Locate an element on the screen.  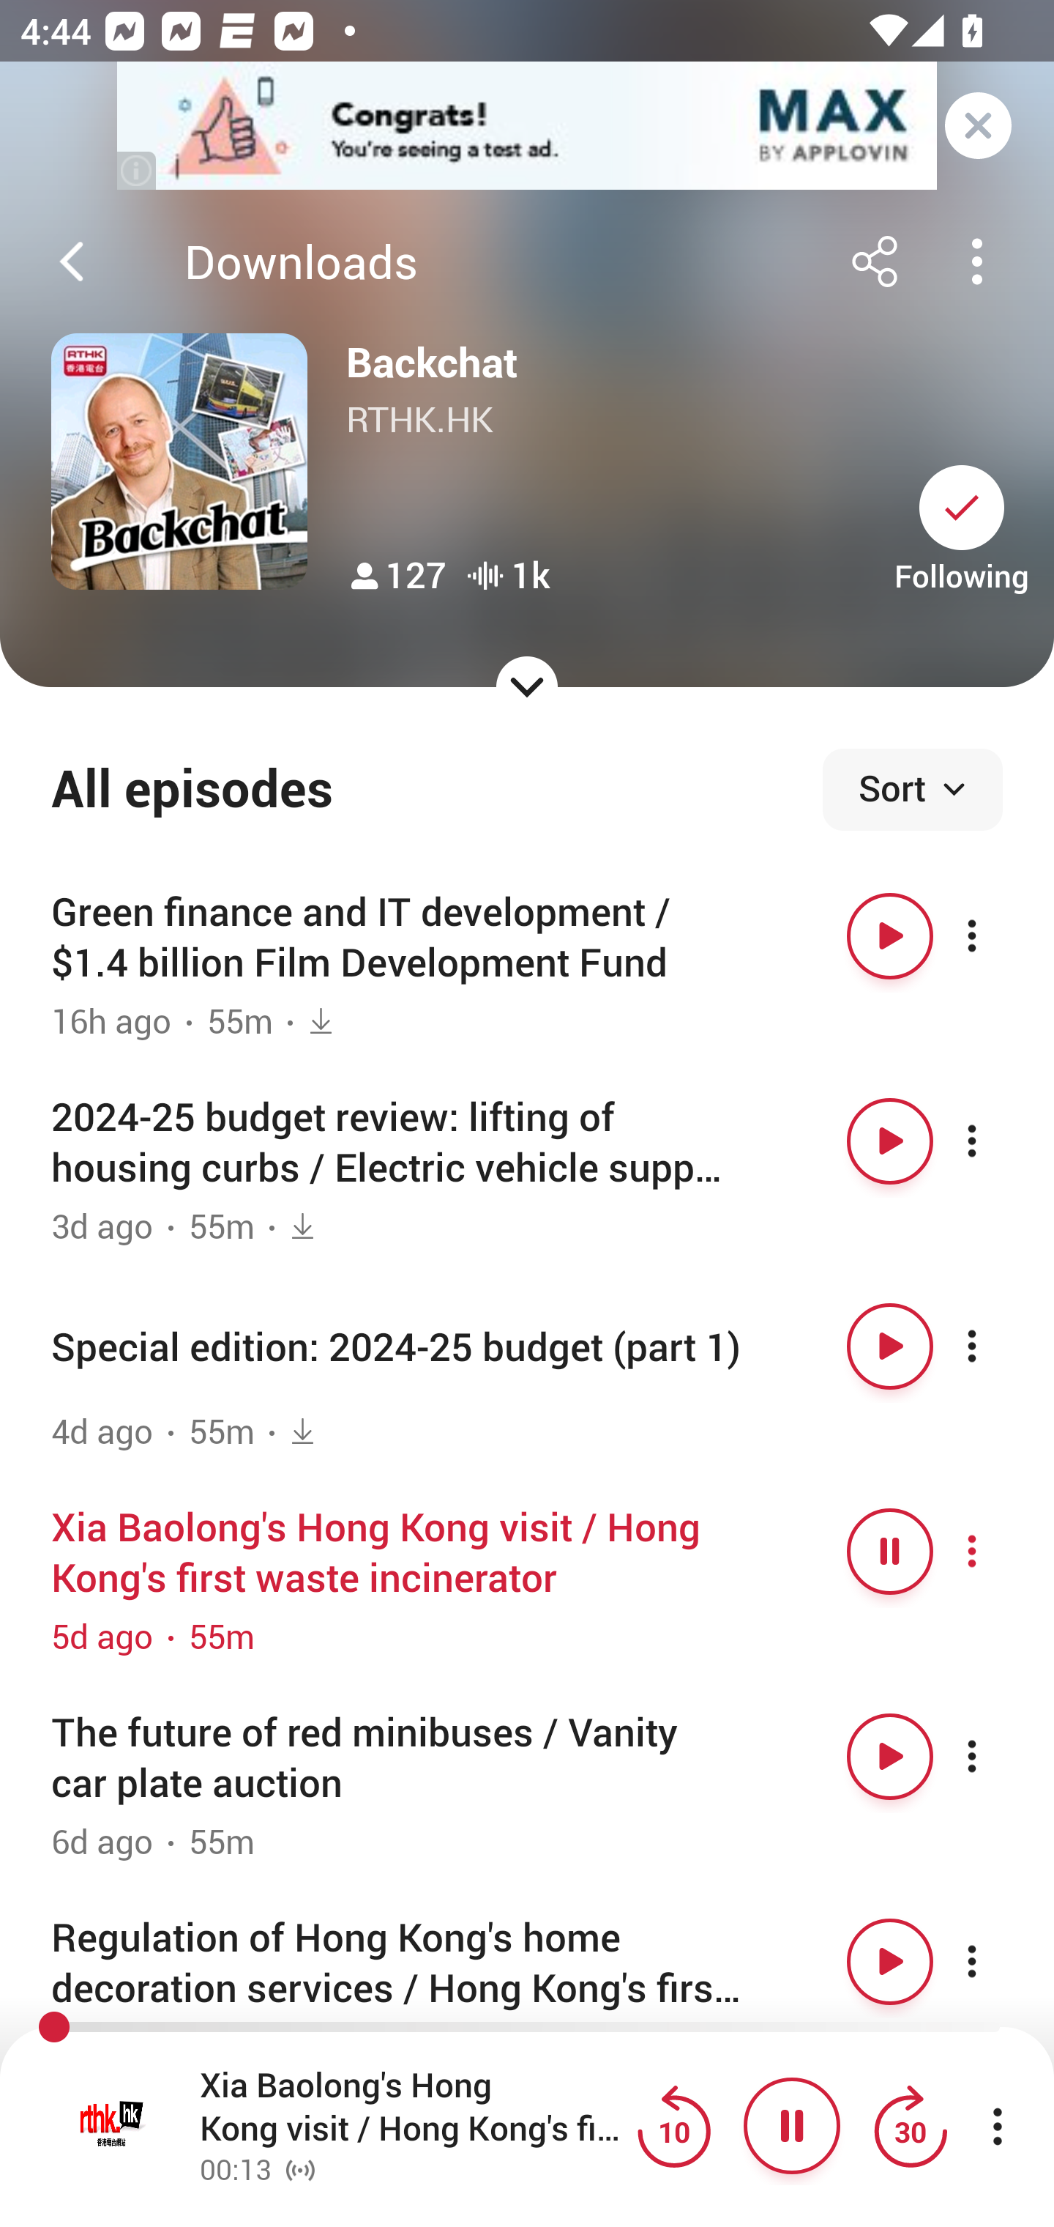
Sort episodes Sort is located at coordinates (912, 789).